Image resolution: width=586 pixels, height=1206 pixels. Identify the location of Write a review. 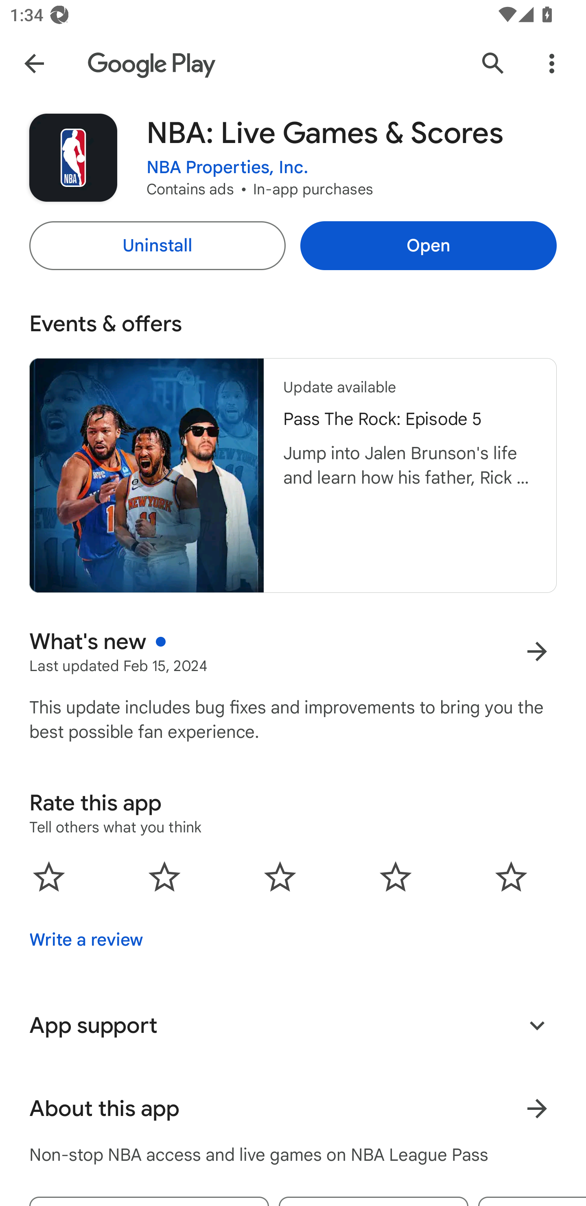
(86, 940).